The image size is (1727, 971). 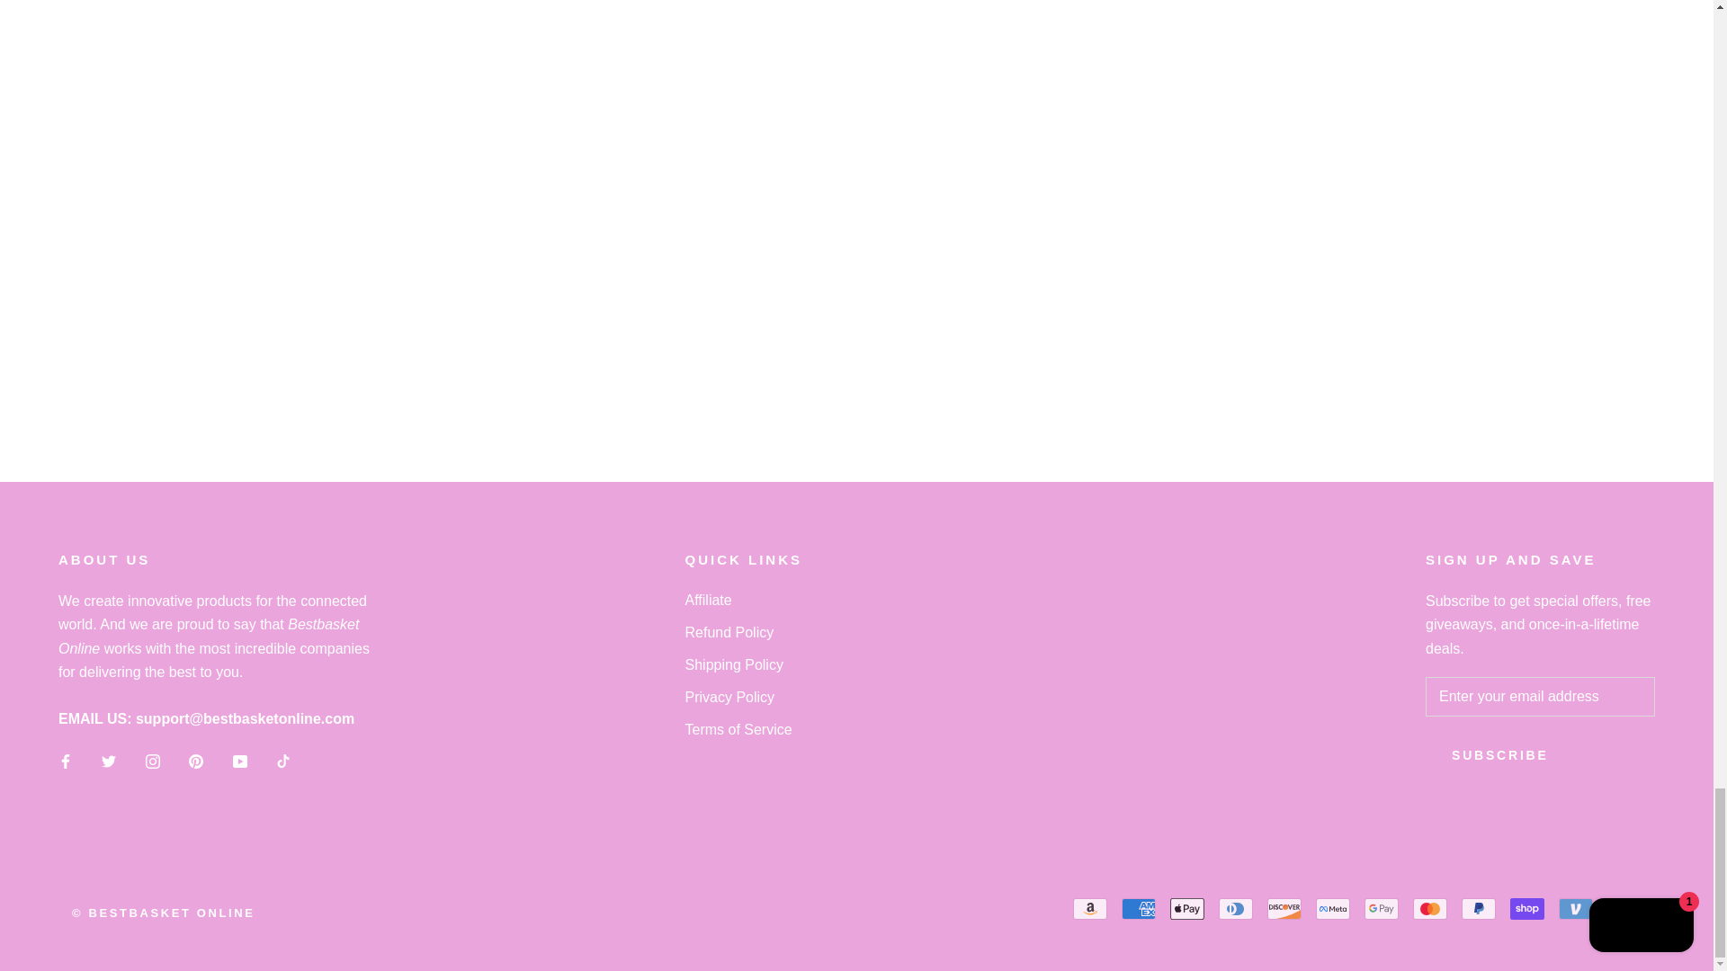 What do you see at coordinates (1284, 908) in the screenshot?
I see `Discover` at bounding box center [1284, 908].